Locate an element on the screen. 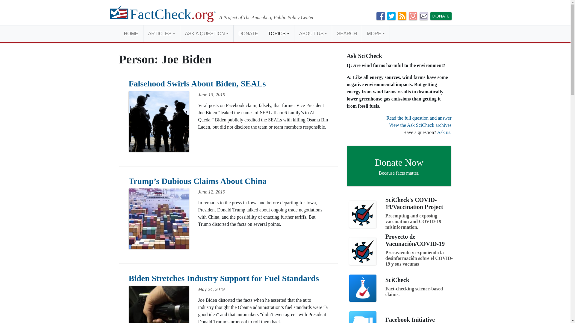 Image resolution: width=575 pixels, height=323 pixels. Ask a Question is located at coordinates (207, 33).